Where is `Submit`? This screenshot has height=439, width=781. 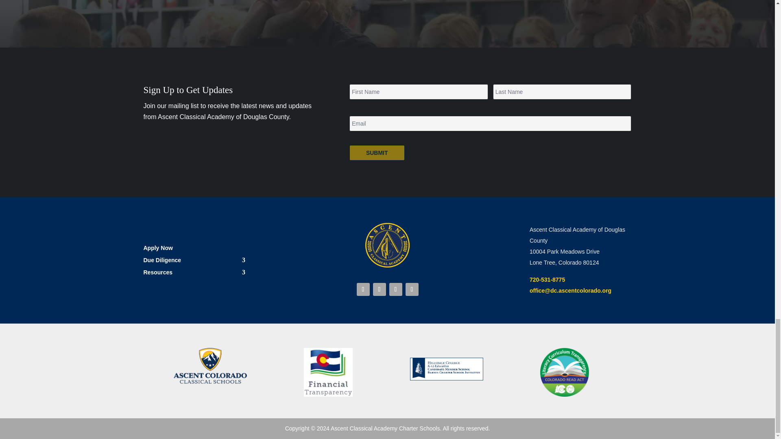 Submit is located at coordinates (377, 153).